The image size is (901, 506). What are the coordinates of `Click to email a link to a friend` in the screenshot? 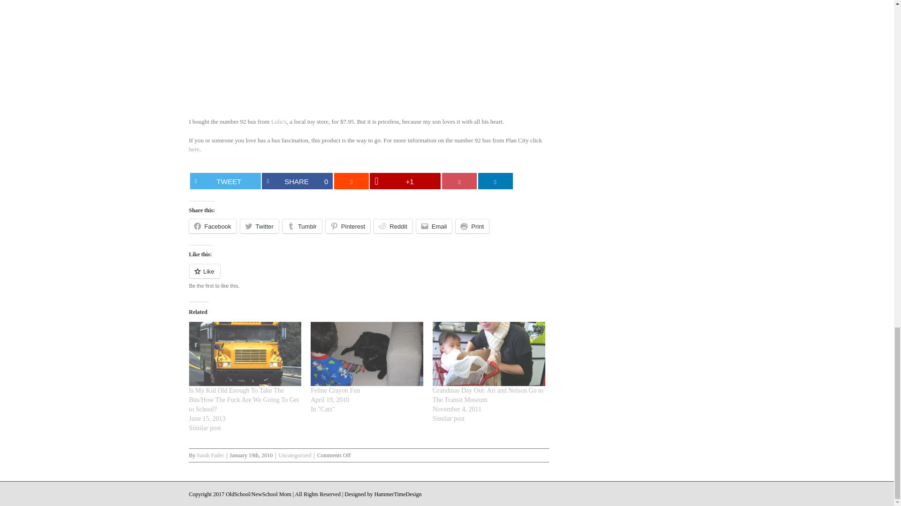 It's located at (434, 226).